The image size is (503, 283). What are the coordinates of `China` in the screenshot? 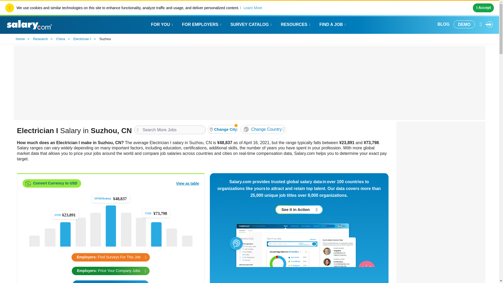 It's located at (61, 39).